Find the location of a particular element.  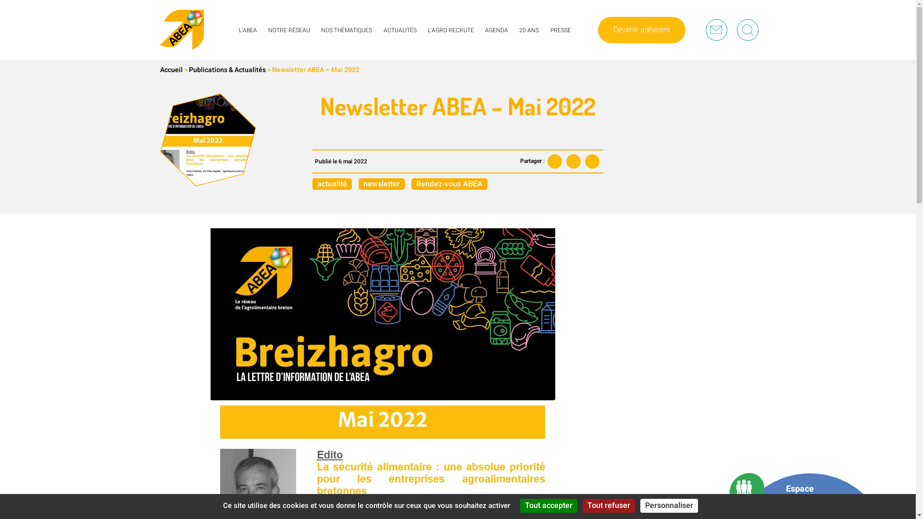

AGENDA is located at coordinates (497, 41).